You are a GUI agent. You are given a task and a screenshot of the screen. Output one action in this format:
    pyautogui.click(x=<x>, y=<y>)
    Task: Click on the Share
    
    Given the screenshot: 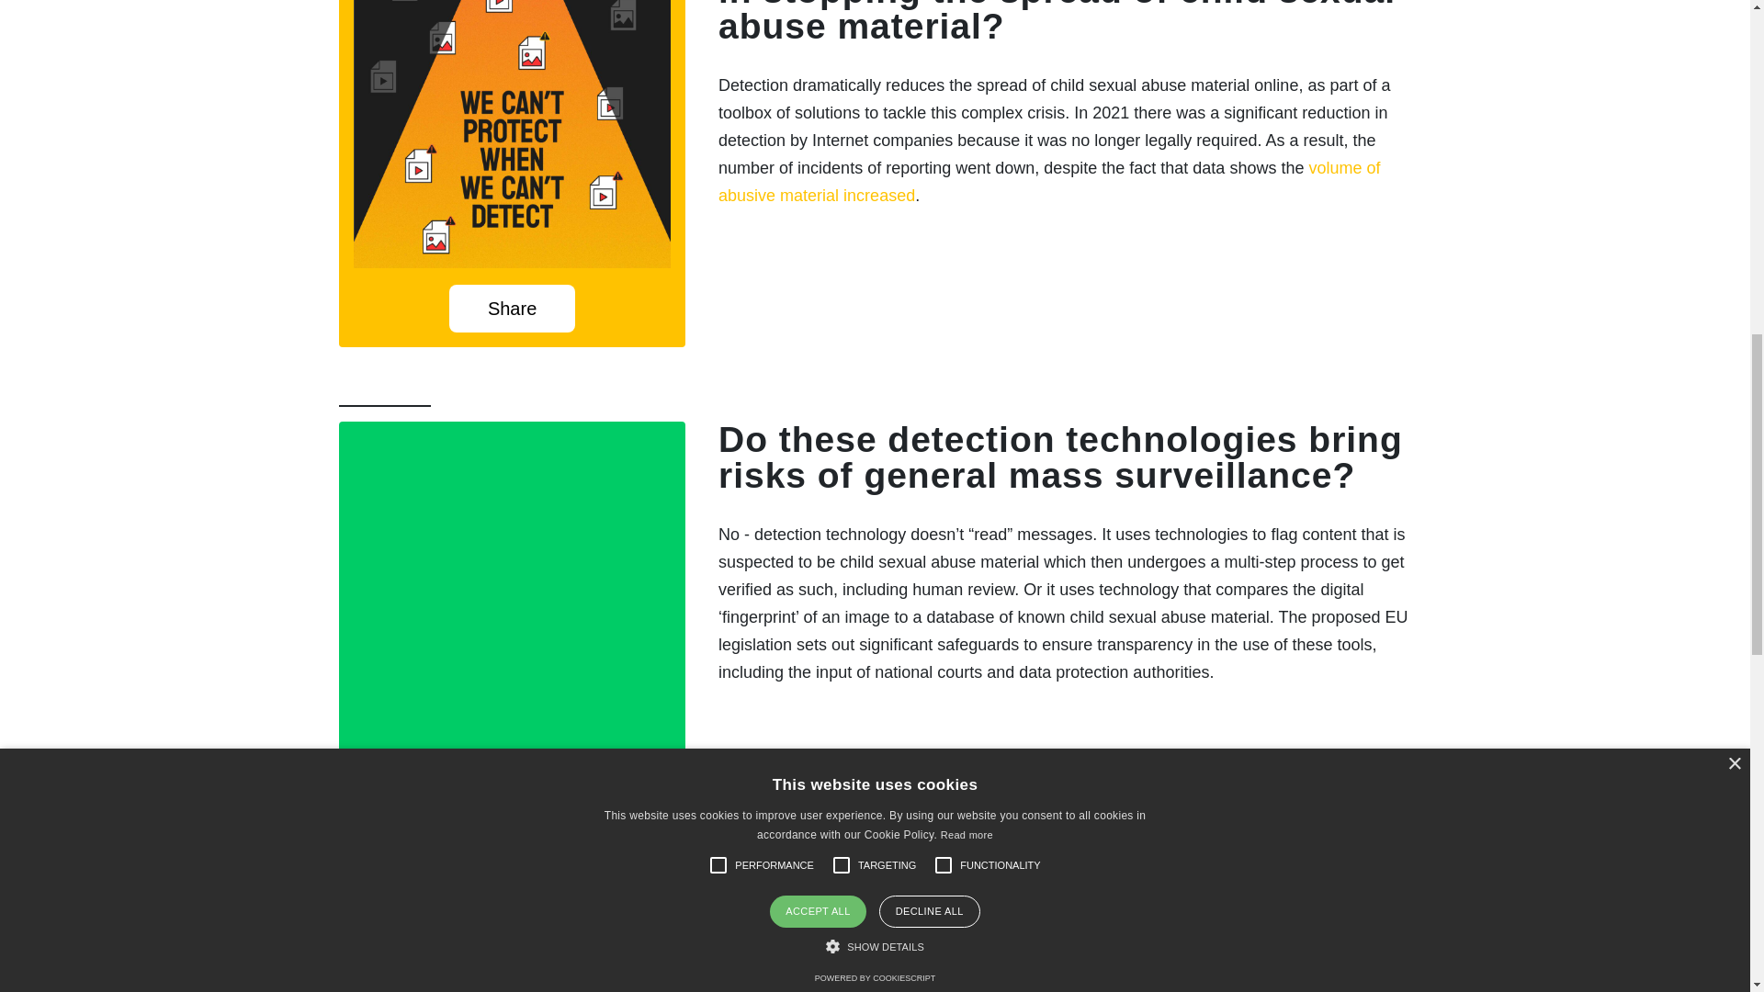 What is the action you would take?
    pyautogui.click(x=513, y=308)
    